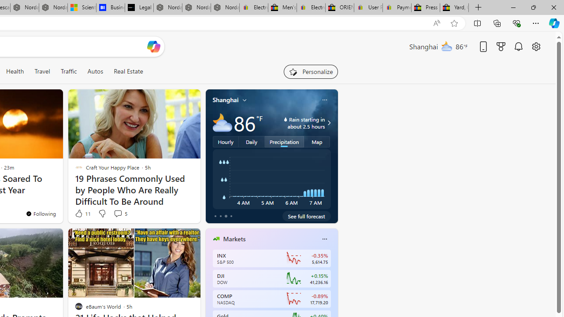 Image resolution: width=564 pixels, height=317 pixels. I want to click on User Privacy Notice | eBay, so click(368, 8).